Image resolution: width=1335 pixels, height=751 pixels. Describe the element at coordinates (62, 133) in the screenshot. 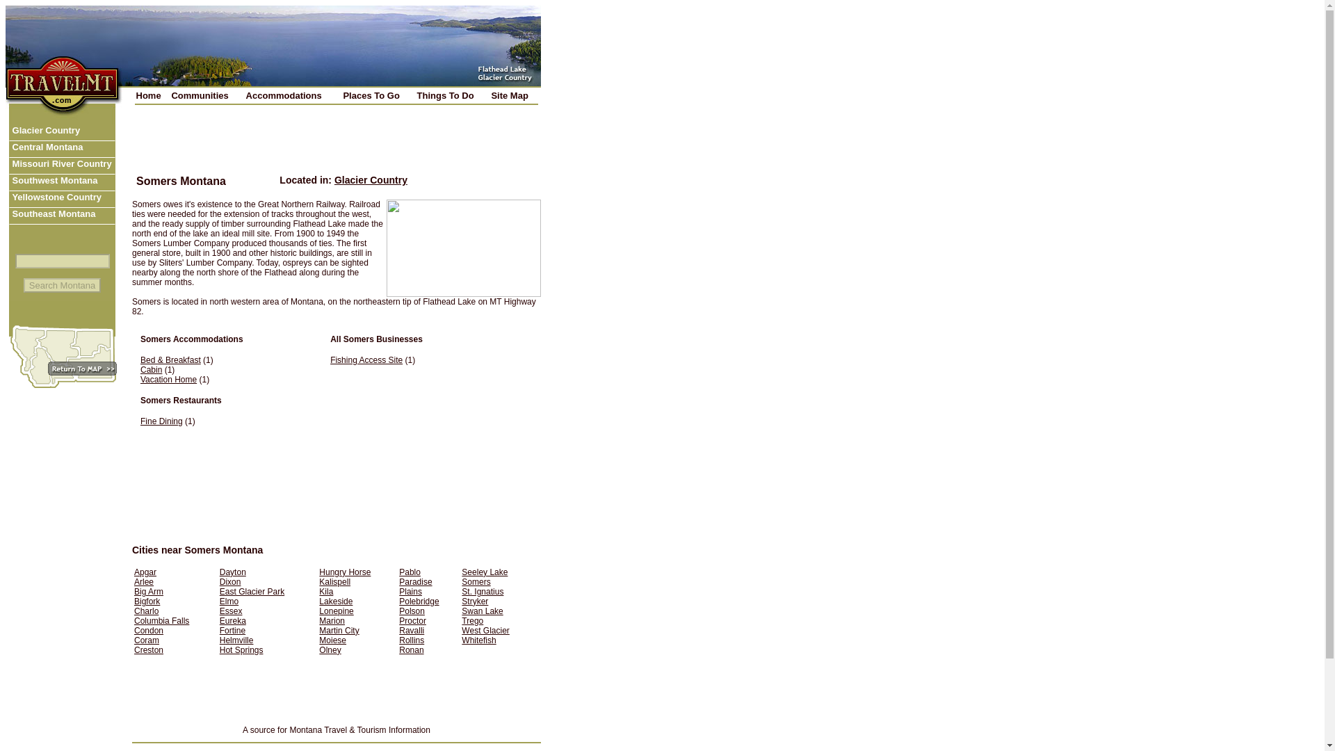

I see ` Glacier Country` at that location.